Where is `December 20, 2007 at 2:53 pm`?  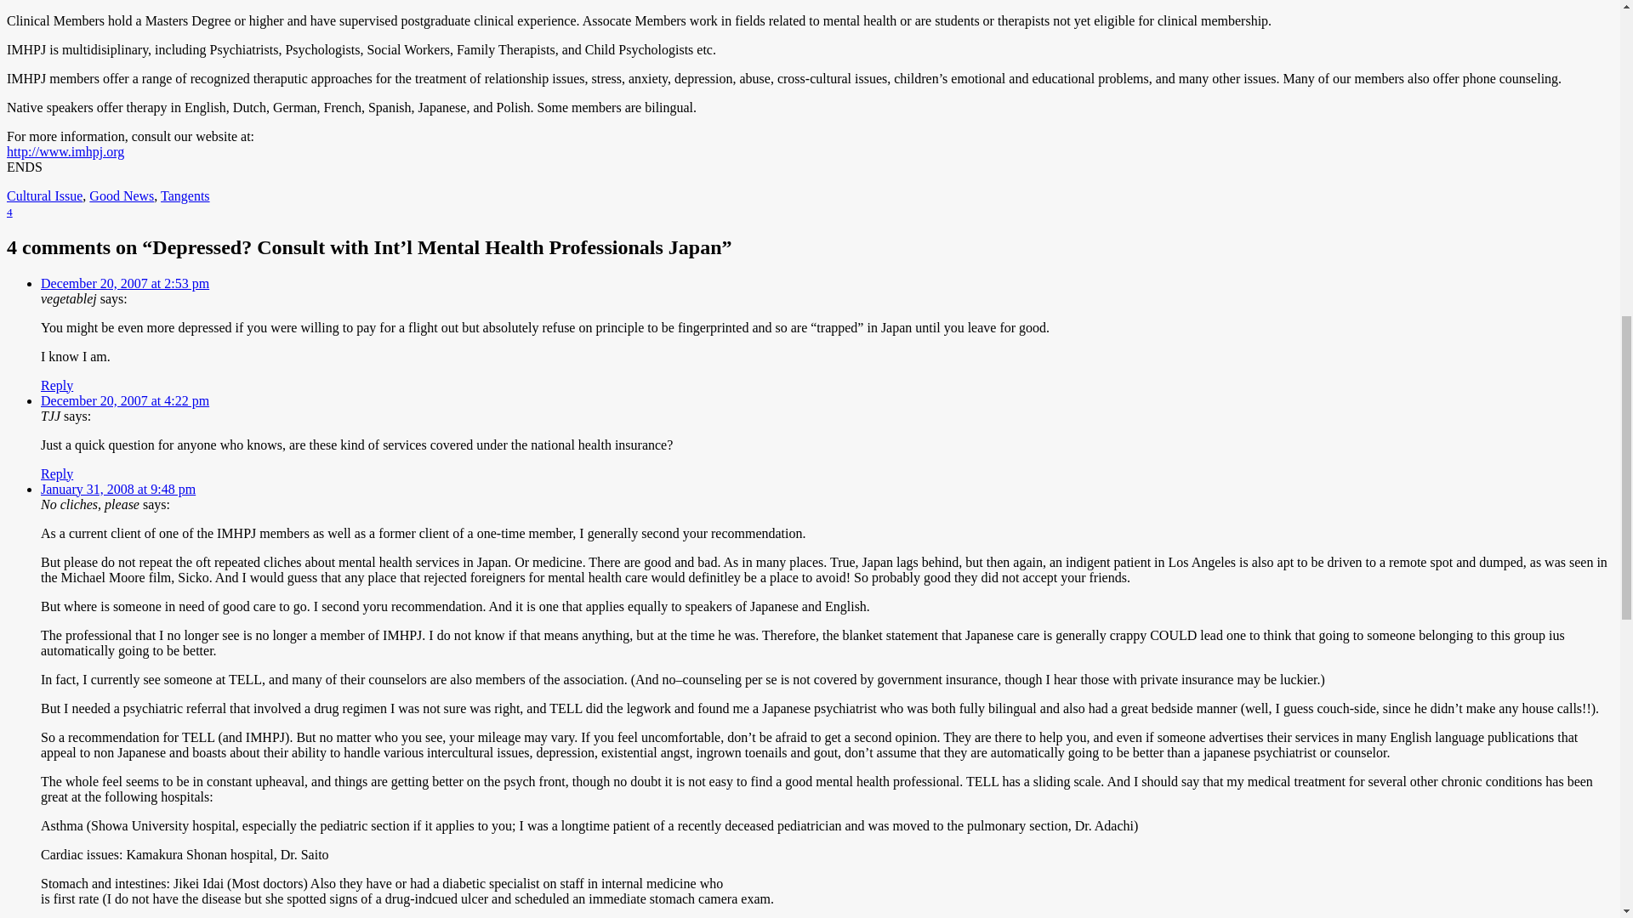
December 20, 2007 at 2:53 pm is located at coordinates (124, 282).